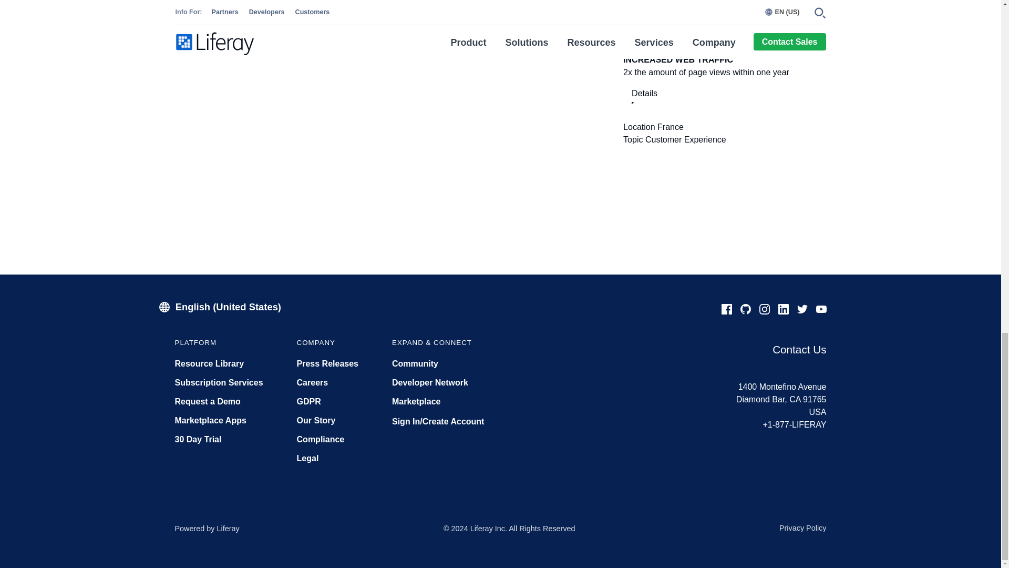  What do you see at coordinates (783, 313) in the screenshot?
I see `LinkedIn` at bounding box center [783, 313].